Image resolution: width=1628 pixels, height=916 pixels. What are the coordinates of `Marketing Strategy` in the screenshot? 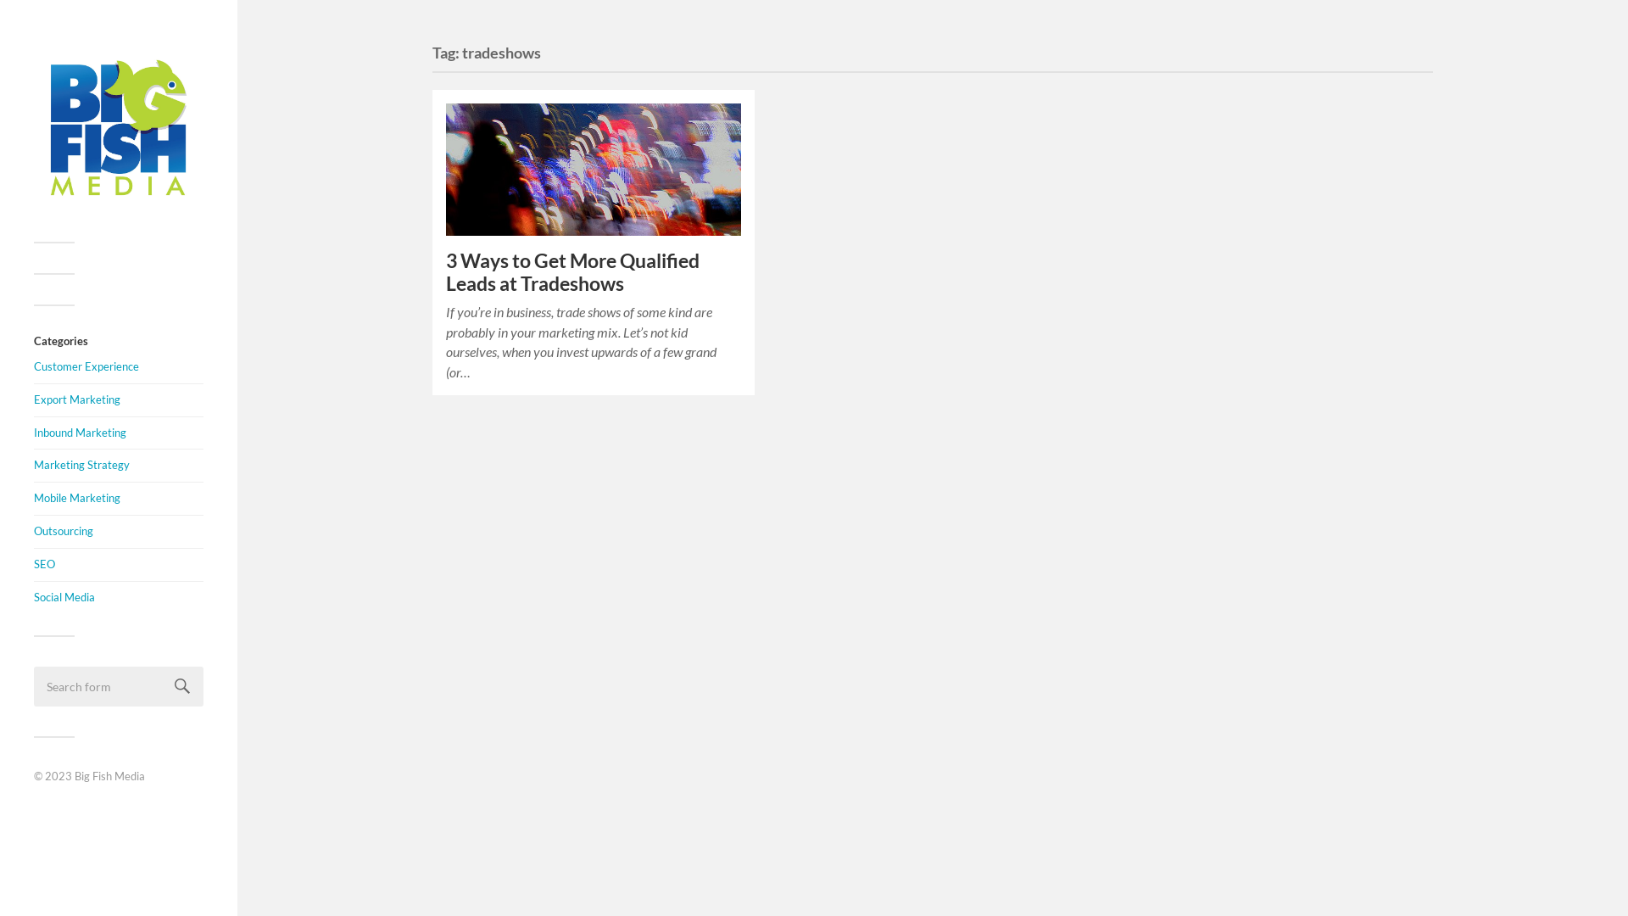 It's located at (81, 465).